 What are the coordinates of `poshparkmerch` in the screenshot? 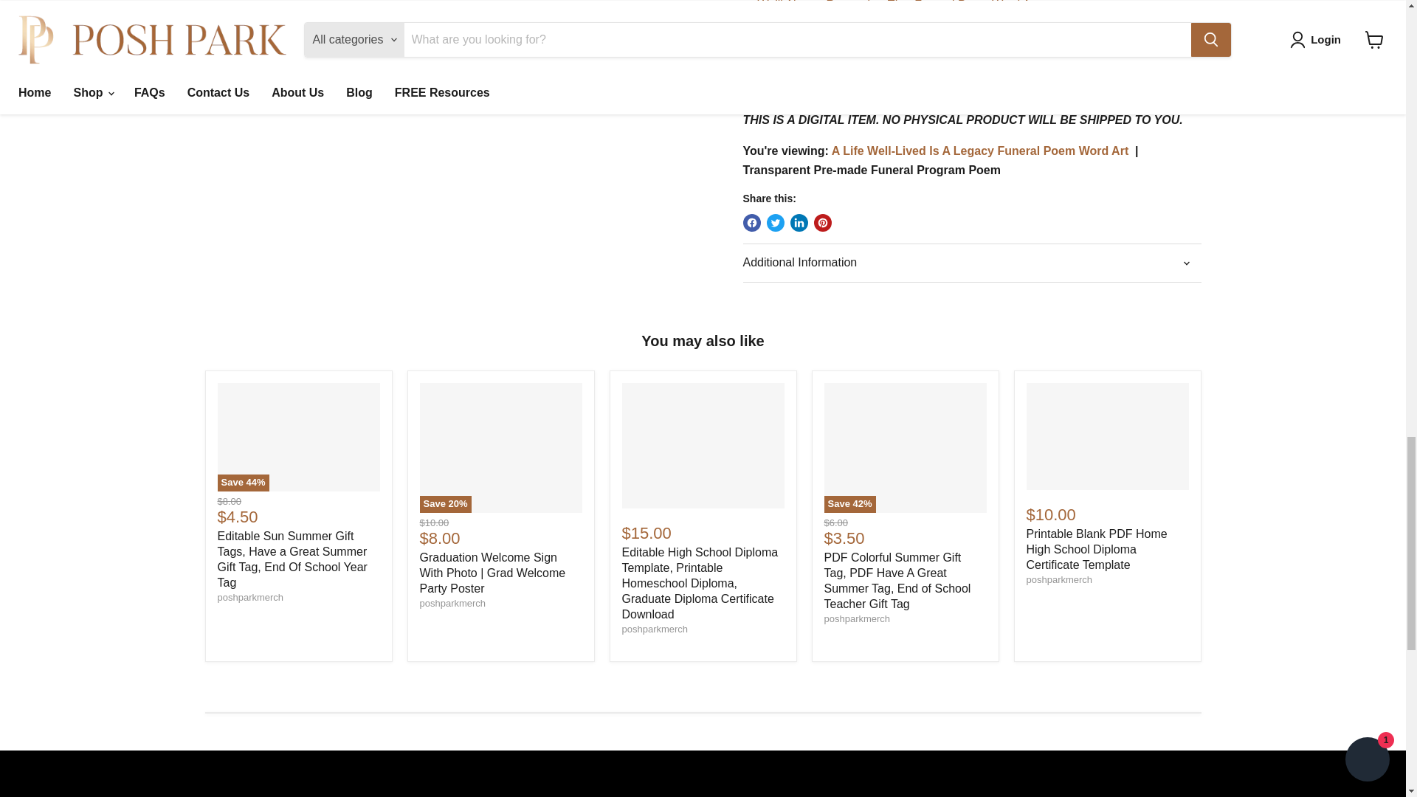 It's located at (654, 629).